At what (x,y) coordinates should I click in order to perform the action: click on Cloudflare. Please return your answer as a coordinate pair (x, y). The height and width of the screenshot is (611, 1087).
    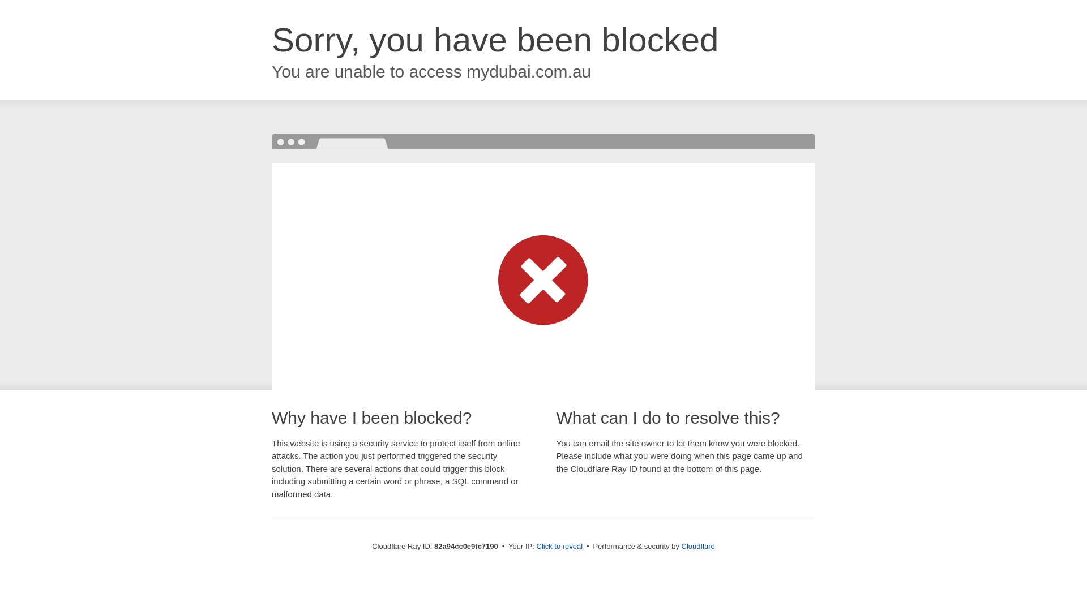
    Looking at the image, I should click on (699, 547).